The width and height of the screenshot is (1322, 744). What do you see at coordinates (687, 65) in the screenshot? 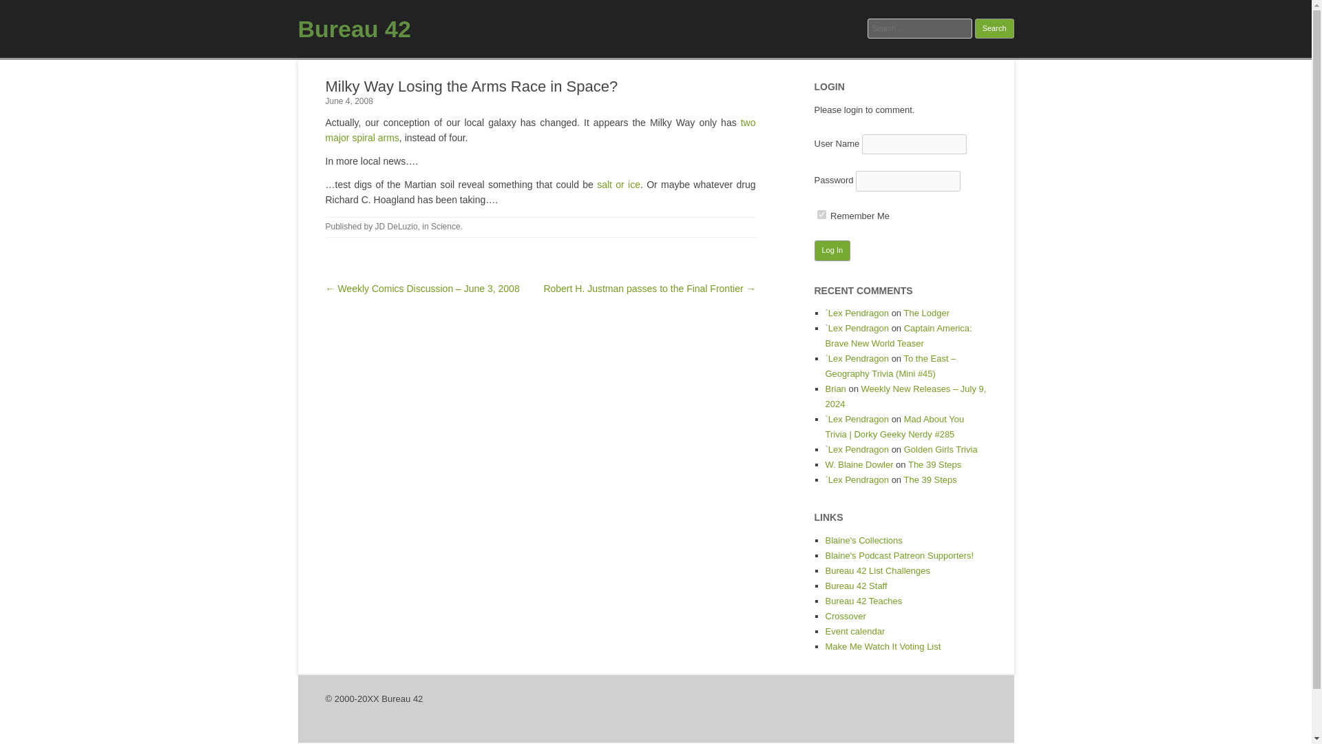
I see `Skip to content` at bounding box center [687, 65].